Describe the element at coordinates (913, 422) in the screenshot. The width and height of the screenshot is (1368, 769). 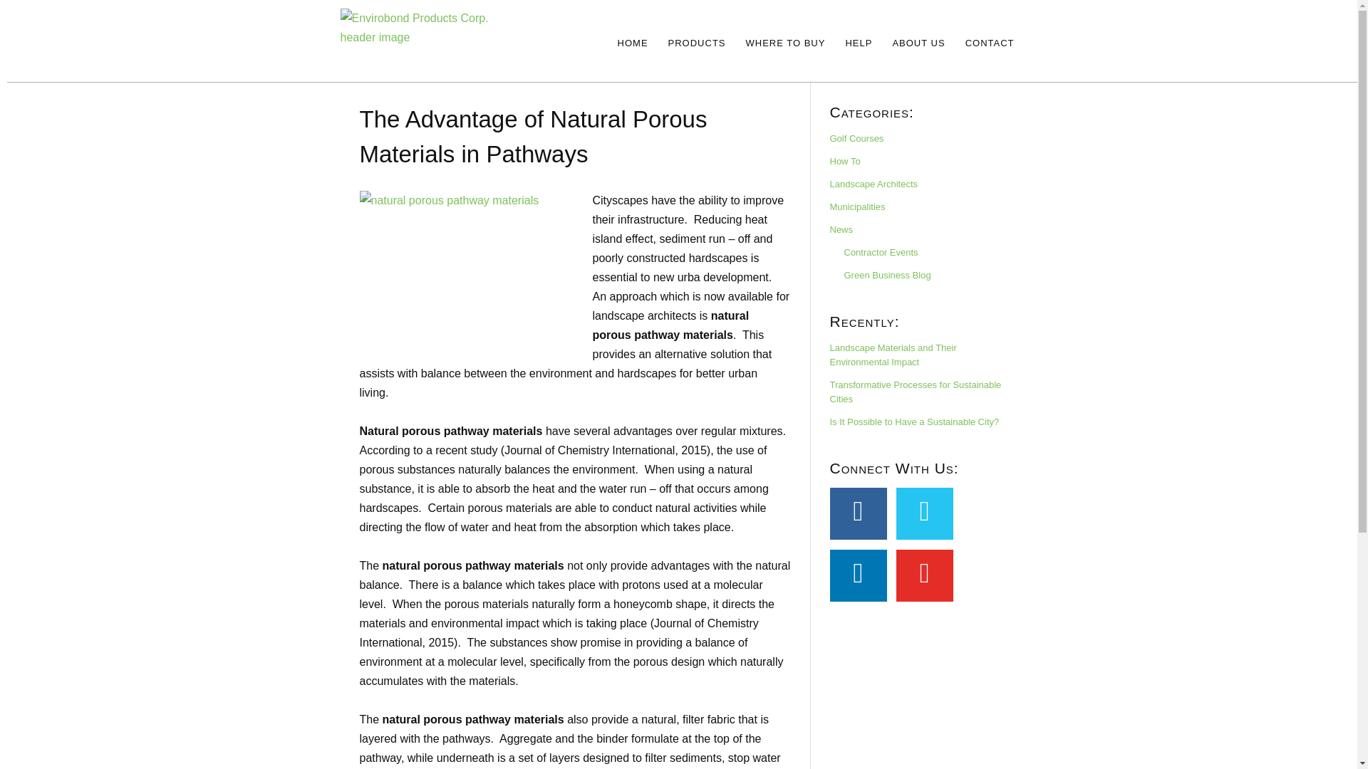
I see `Is It Possible to Have a Sustainable City?` at that location.